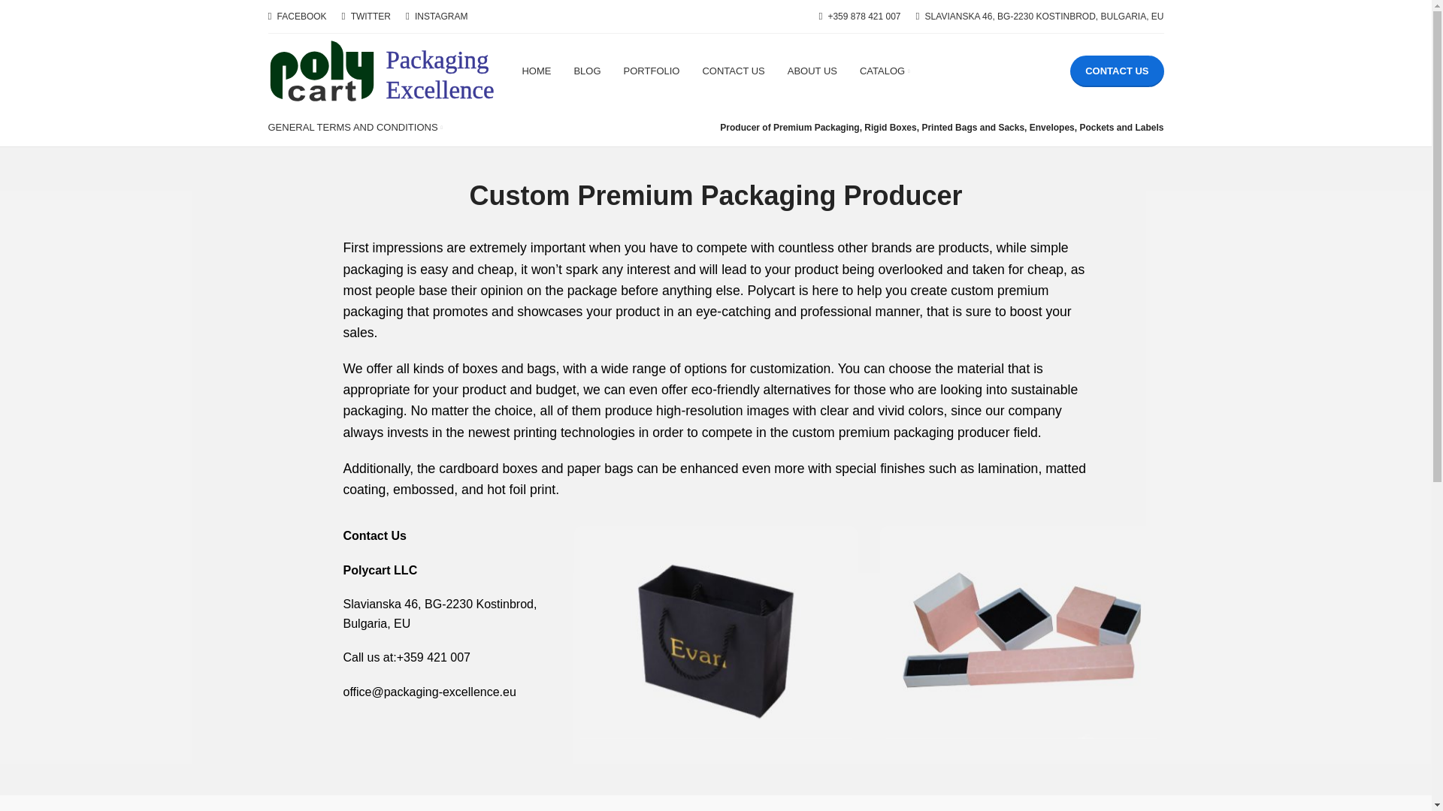 This screenshot has height=811, width=1443. I want to click on TWITTER, so click(366, 17).